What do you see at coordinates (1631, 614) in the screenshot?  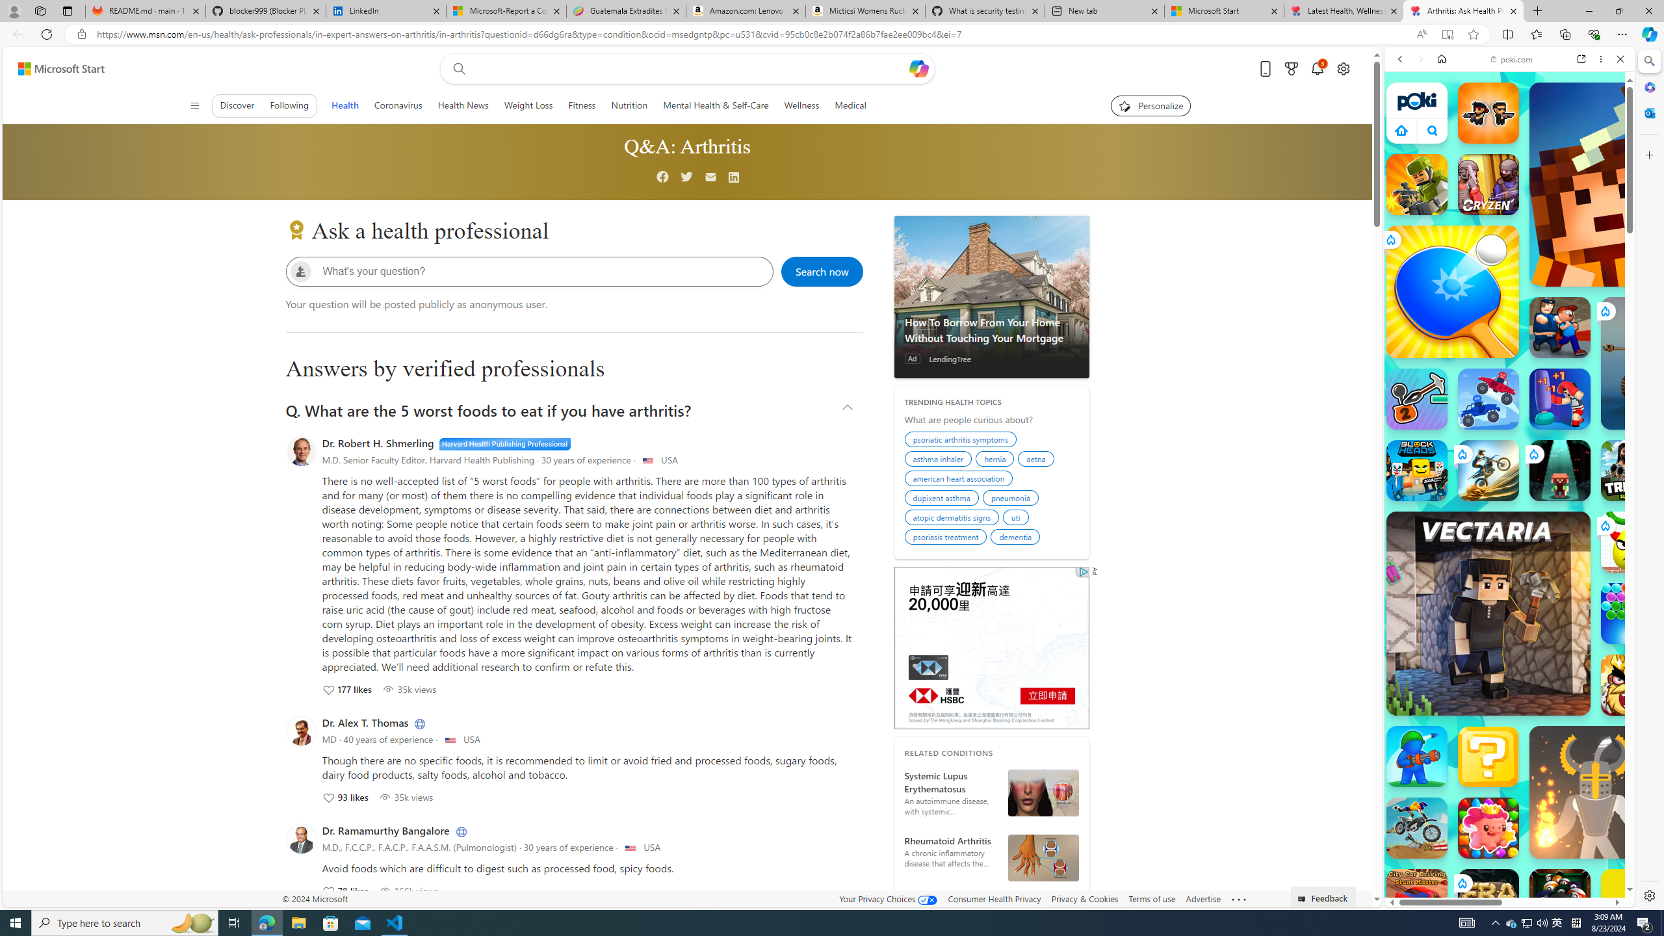 I see `Bubble Shooter` at bounding box center [1631, 614].